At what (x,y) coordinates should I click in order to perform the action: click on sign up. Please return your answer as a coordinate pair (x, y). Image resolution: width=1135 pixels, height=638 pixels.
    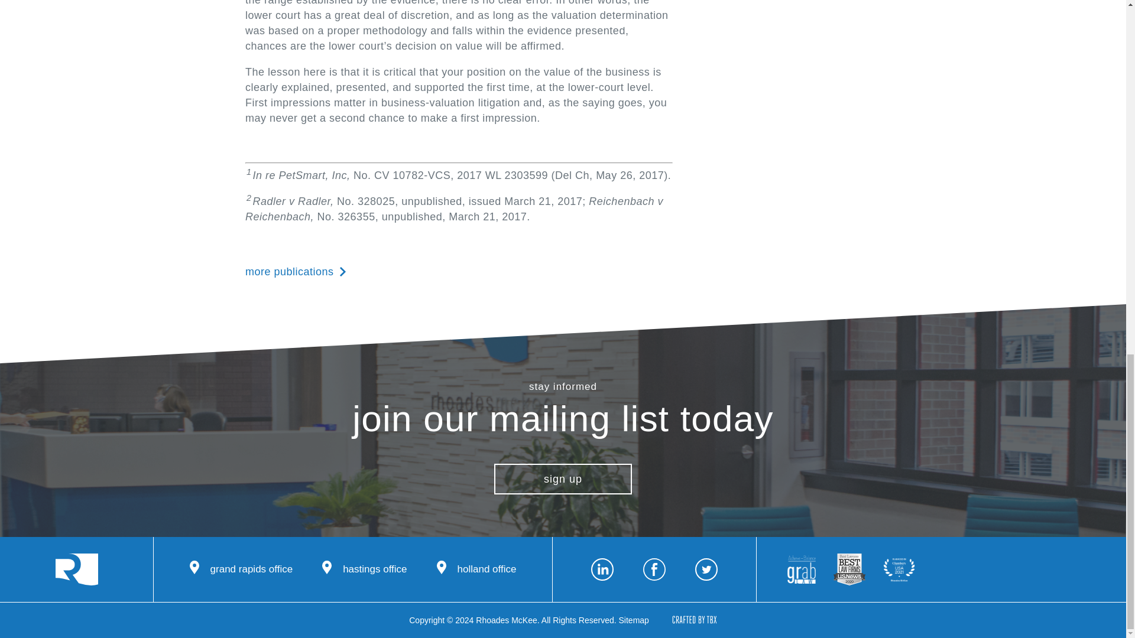
    Looking at the image, I should click on (563, 479).